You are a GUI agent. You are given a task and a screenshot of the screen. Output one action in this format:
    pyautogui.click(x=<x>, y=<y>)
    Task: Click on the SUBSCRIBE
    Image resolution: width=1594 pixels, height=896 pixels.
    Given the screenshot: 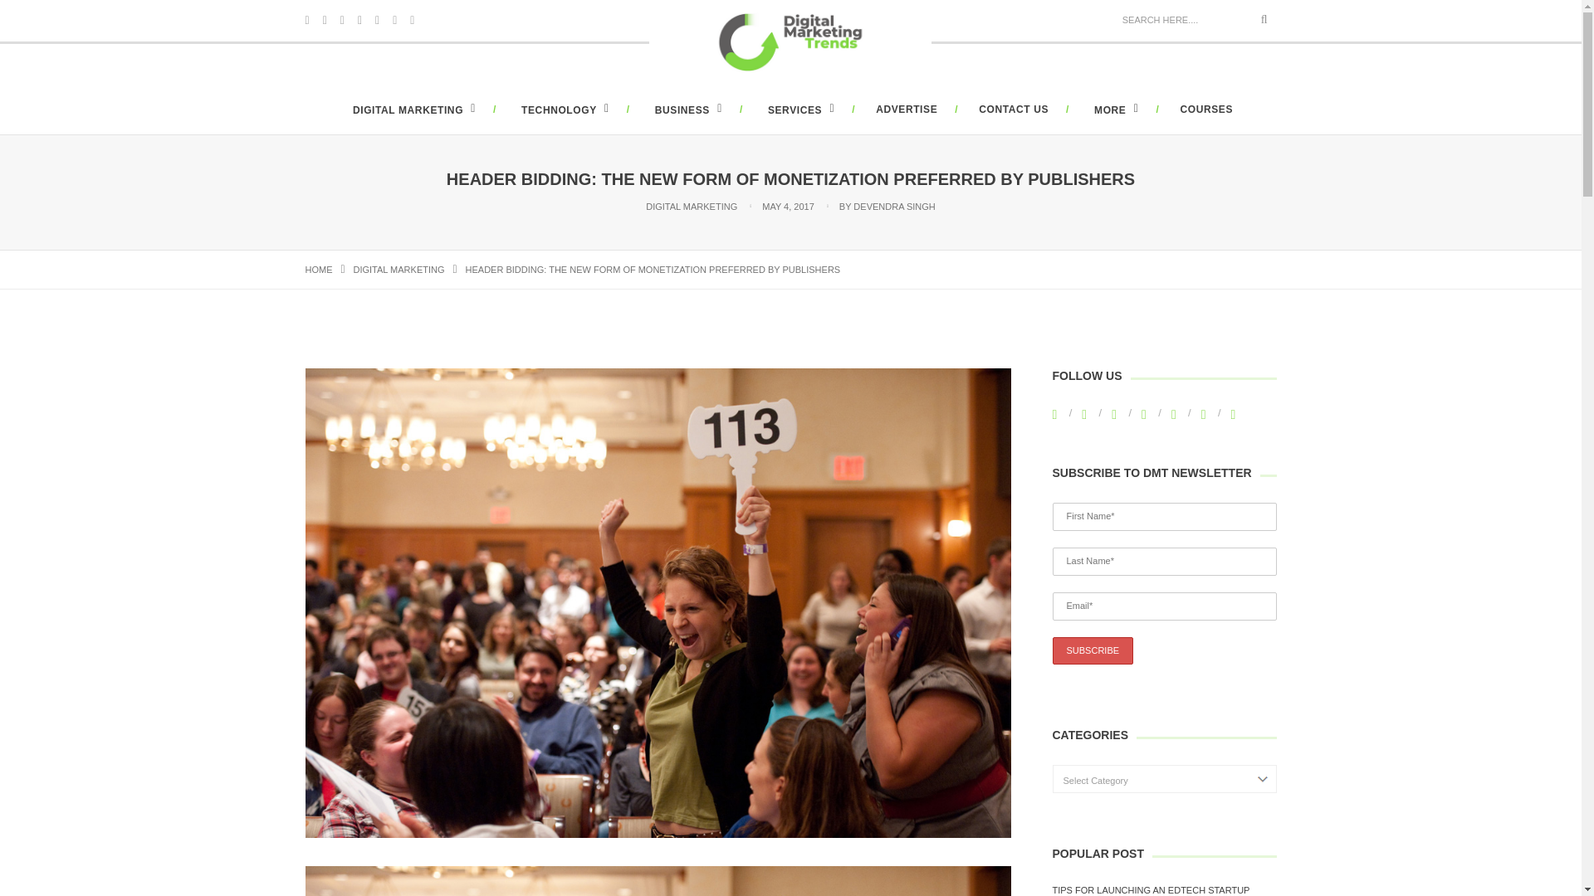 What is the action you would take?
    pyautogui.click(x=1093, y=650)
    